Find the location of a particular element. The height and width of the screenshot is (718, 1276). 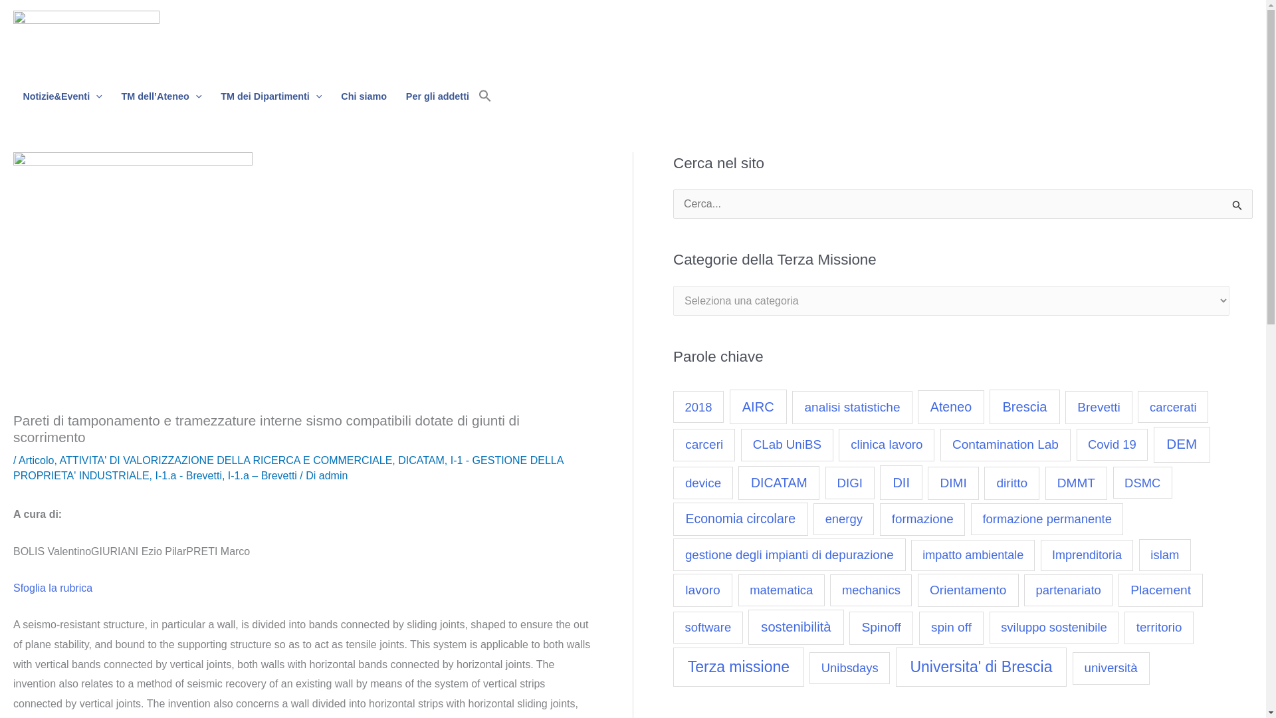

Visualizza tutti gli articoli di admin is located at coordinates (334, 475).